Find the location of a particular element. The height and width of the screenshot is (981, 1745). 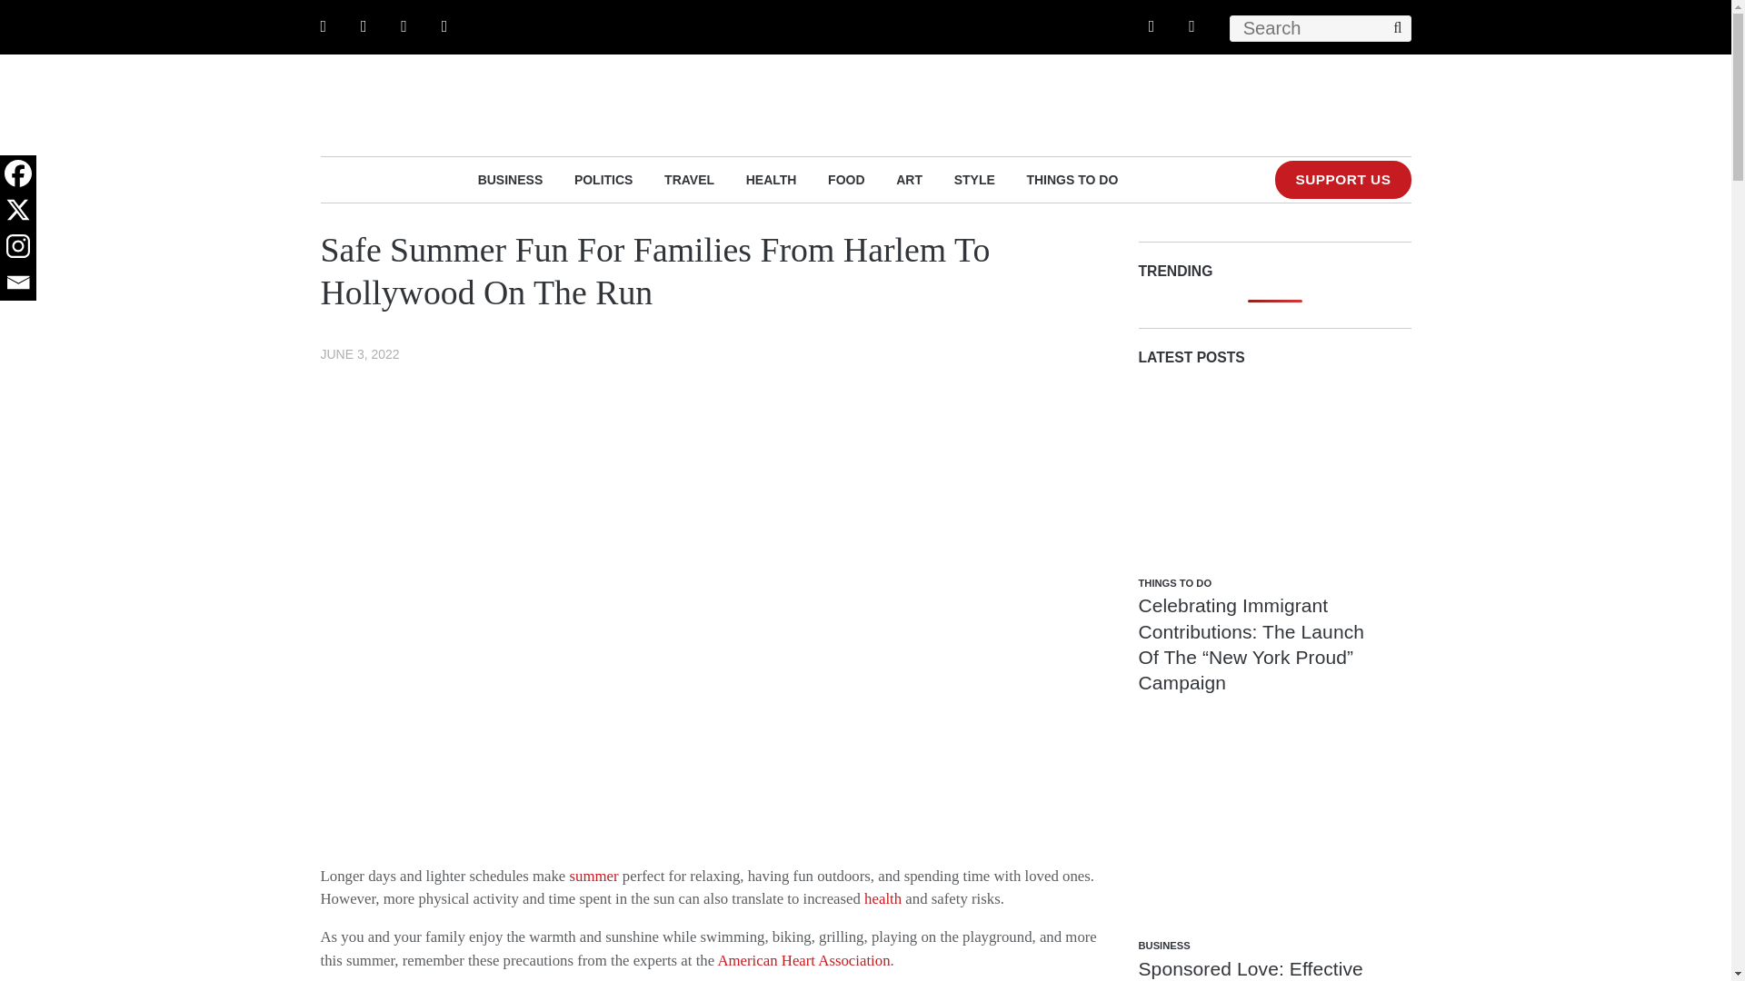

summer is located at coordinates (594, 876).